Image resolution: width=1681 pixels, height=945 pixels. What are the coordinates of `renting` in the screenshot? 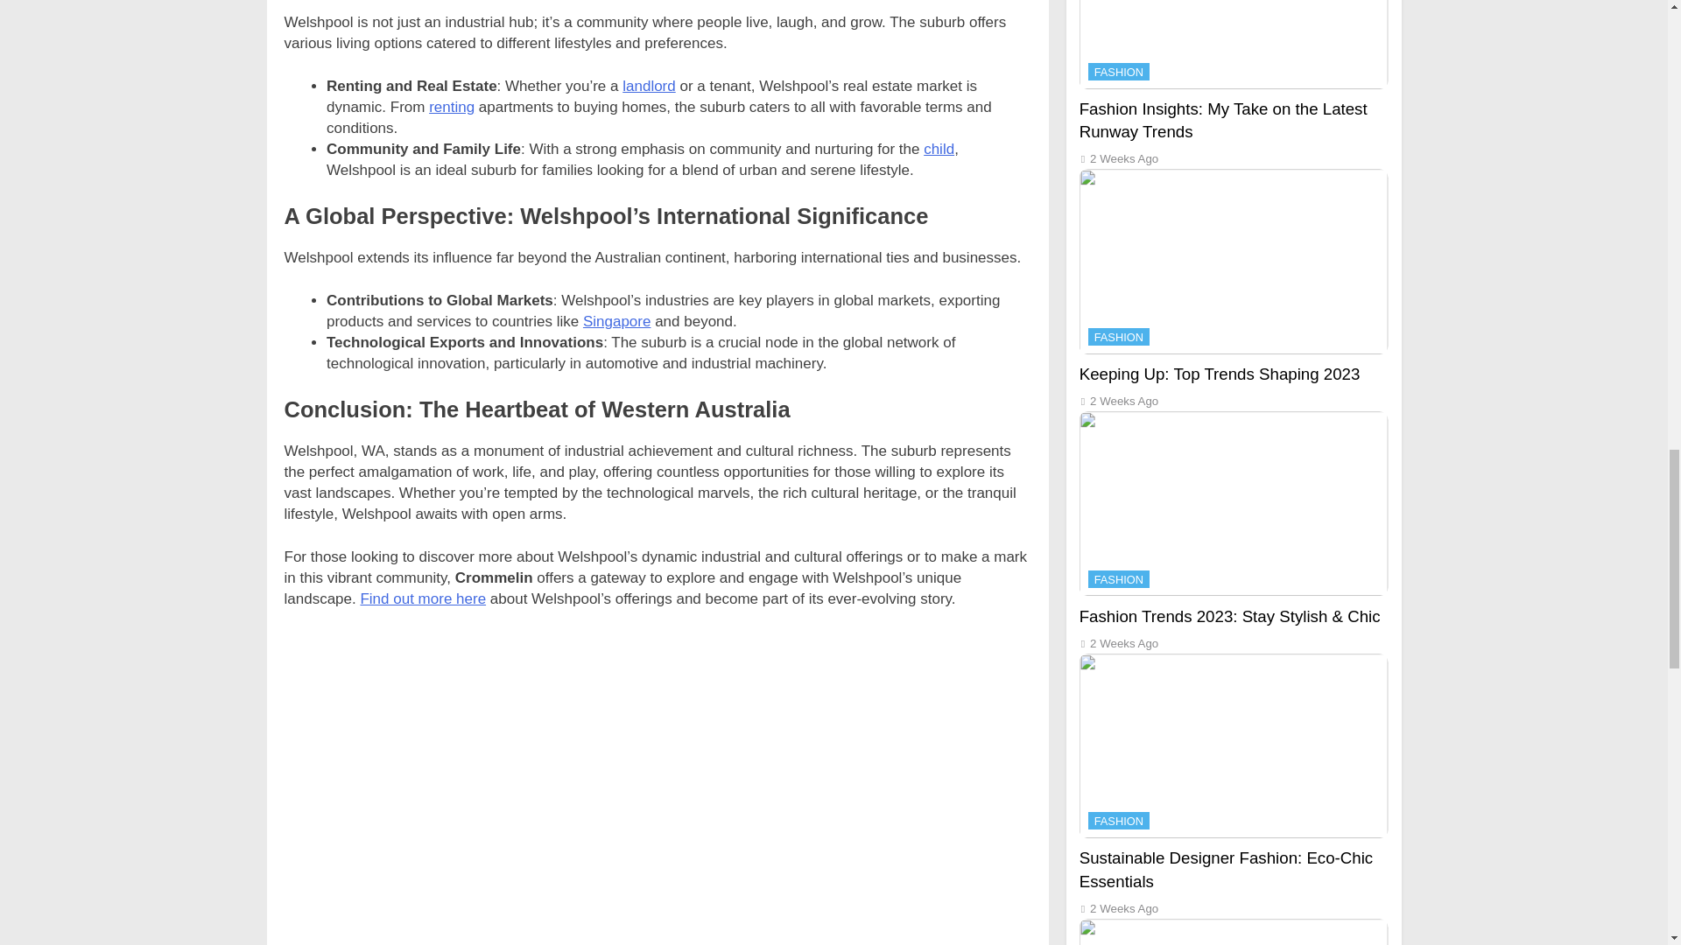 It's located at (451, 107).